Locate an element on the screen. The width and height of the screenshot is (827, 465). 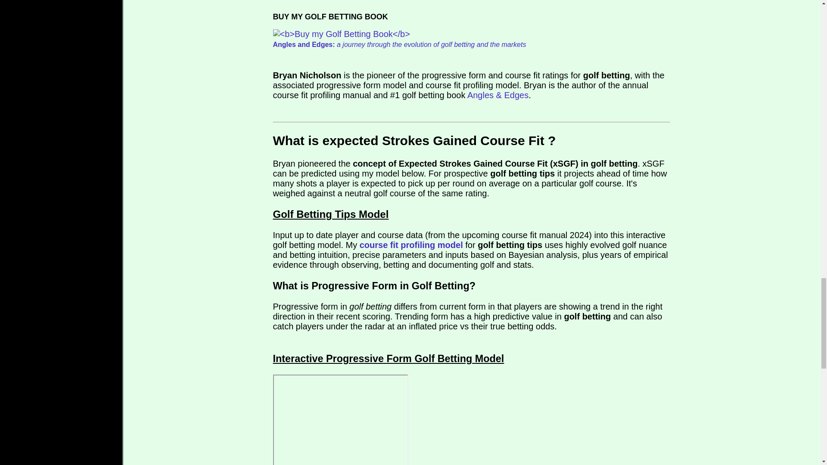
Angles and Edges: is located at coordinates (304, 45).